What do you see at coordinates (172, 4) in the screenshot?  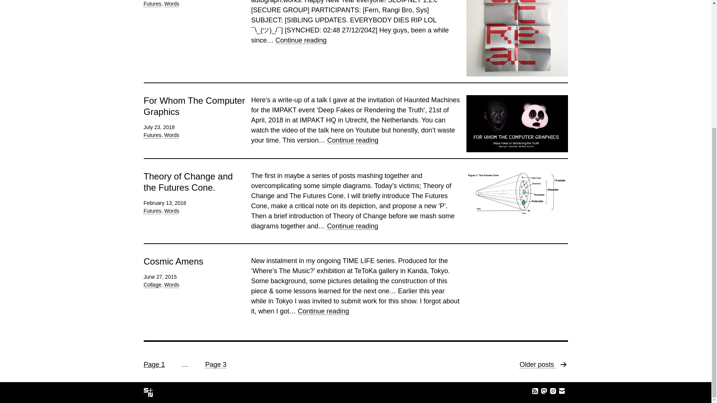 I see `Cosmic Amens` at bounding box center [172, 4].